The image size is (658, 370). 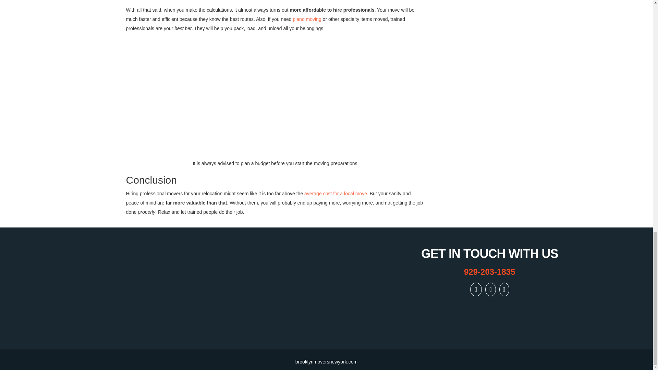 I want to click on piano moving, so click(x=307, y=19).